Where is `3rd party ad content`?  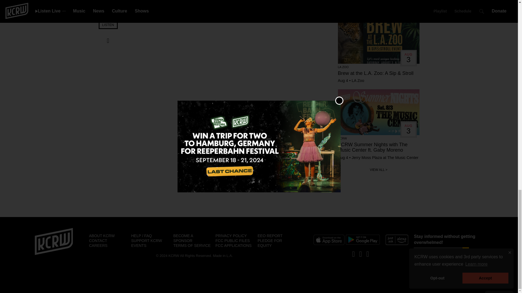 3rd party ad content is located at coordinates (259, 202).